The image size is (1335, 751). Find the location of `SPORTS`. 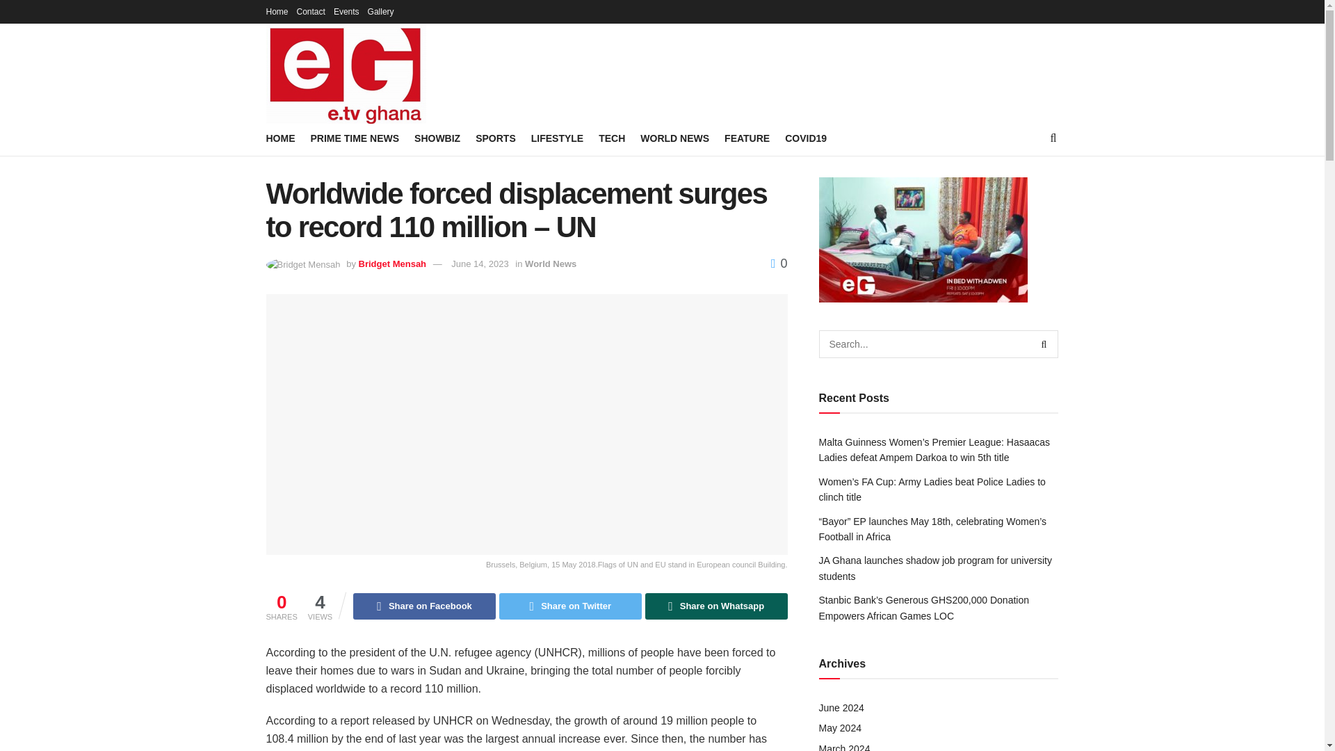

SPORTS is located at coordinates (495, 138).